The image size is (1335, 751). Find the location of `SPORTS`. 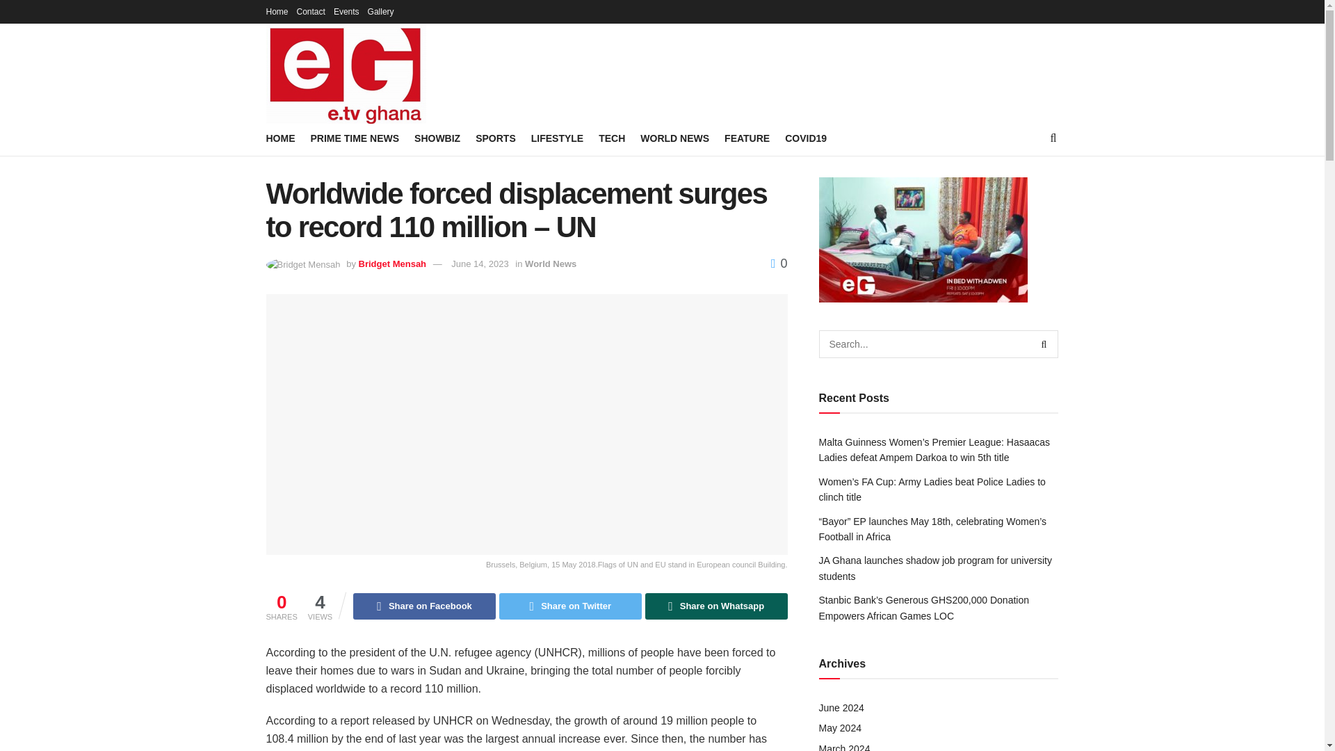

SPORTS is located at coordinates (495, 138).